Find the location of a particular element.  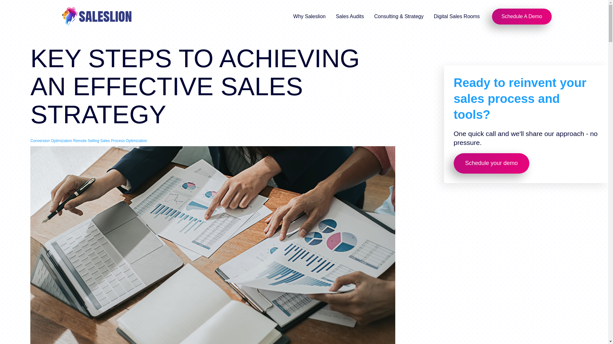

Sales Process Optimization is located at coordinates (124, 141).